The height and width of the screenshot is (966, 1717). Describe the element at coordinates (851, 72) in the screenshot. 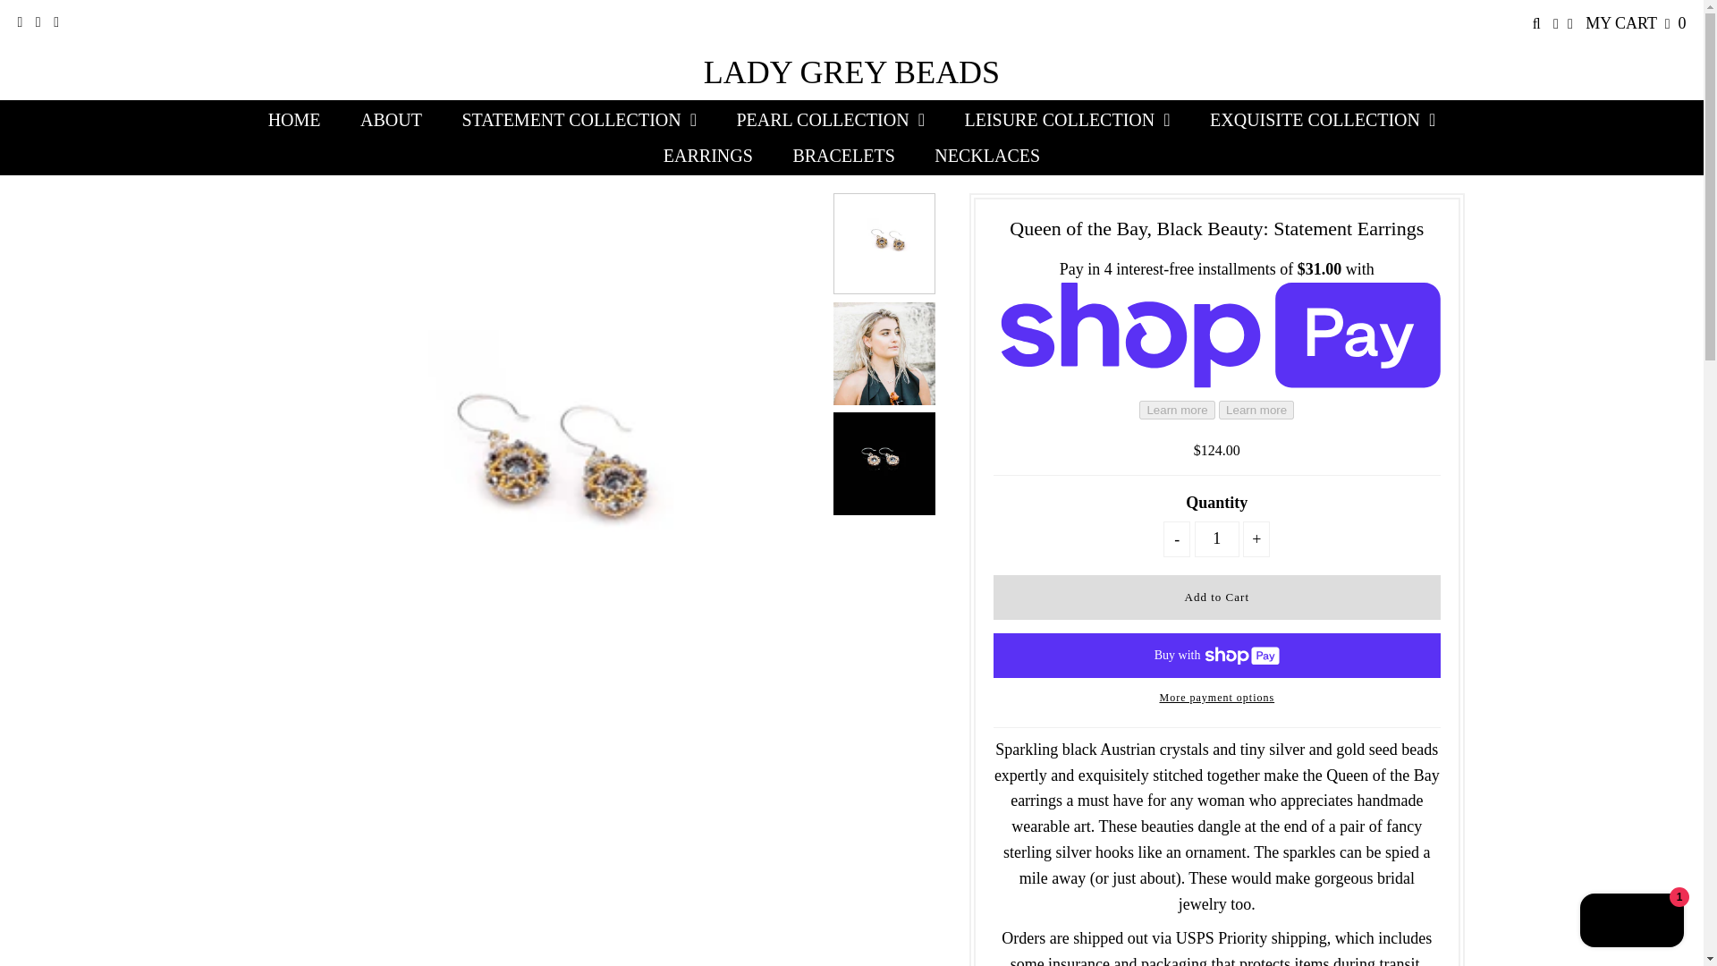

I see `LADY GREY BEADS` at that location.